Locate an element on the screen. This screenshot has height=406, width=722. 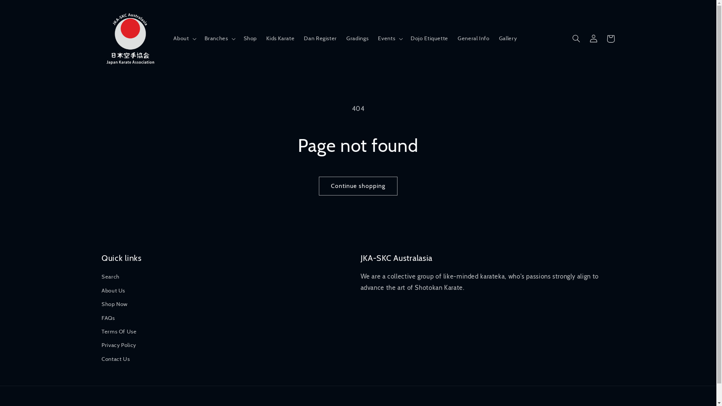
Contact Us is located at coordinates (116, 359).